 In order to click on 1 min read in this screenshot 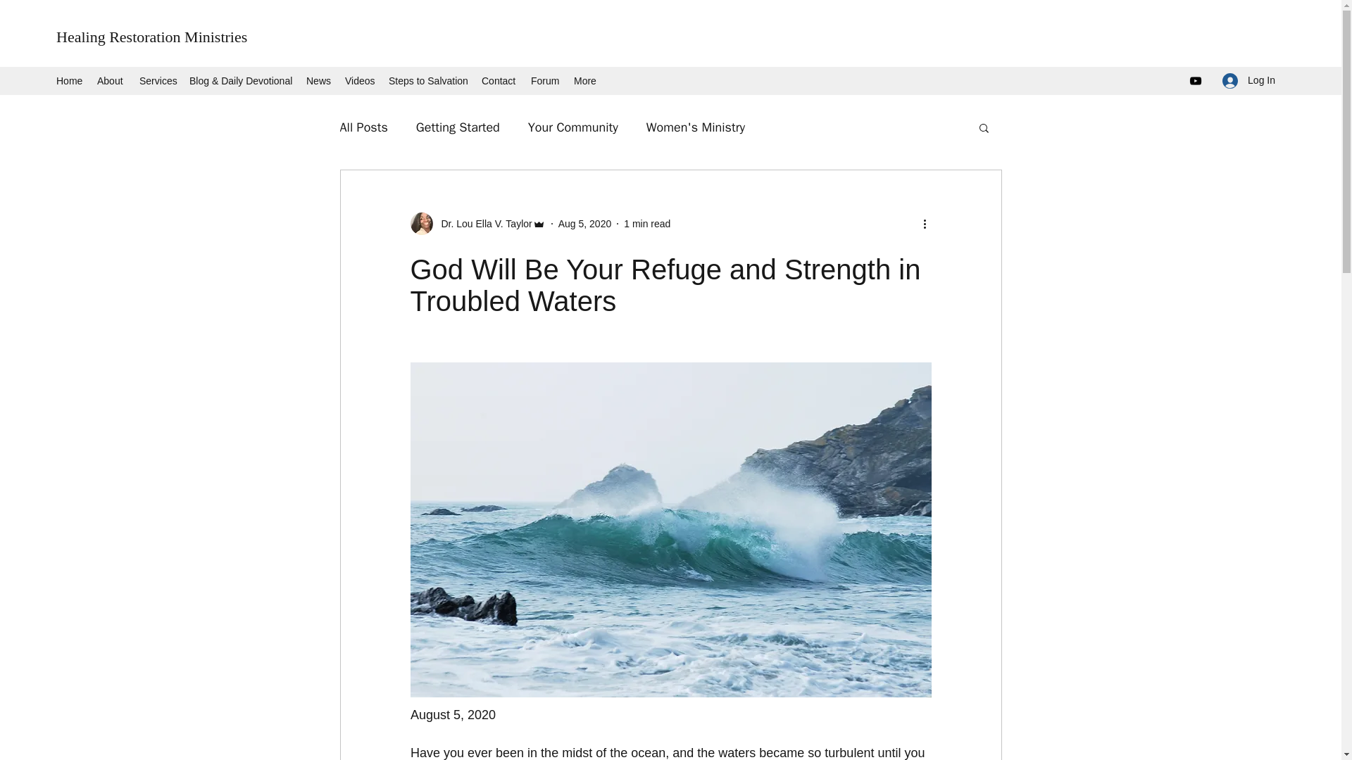, I will do `click(646, 224)`.